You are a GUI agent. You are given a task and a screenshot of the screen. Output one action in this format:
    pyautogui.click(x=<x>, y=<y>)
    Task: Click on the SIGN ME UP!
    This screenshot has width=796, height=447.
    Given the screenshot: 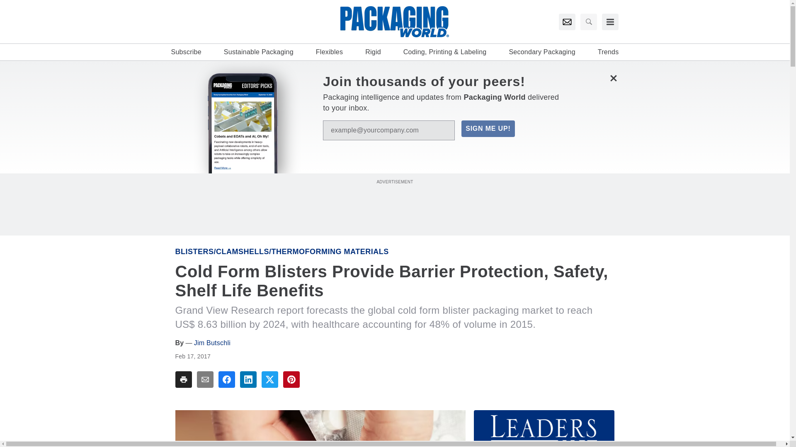 What is the action you would take?
    pyautogui.click(x=488, y=128)
    